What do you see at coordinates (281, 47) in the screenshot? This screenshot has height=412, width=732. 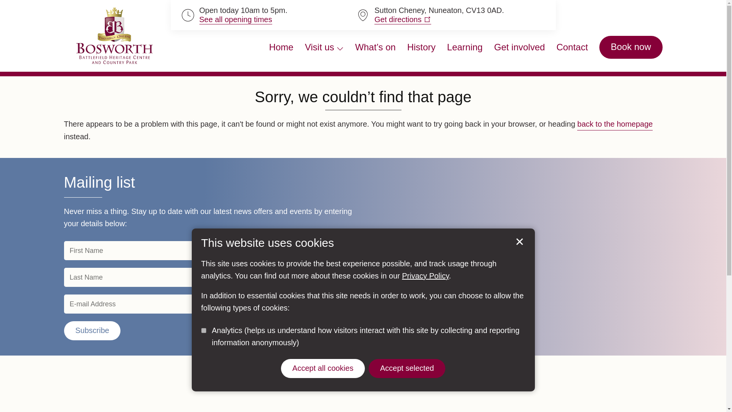 I see `Home` at bounding box center [281, 47].